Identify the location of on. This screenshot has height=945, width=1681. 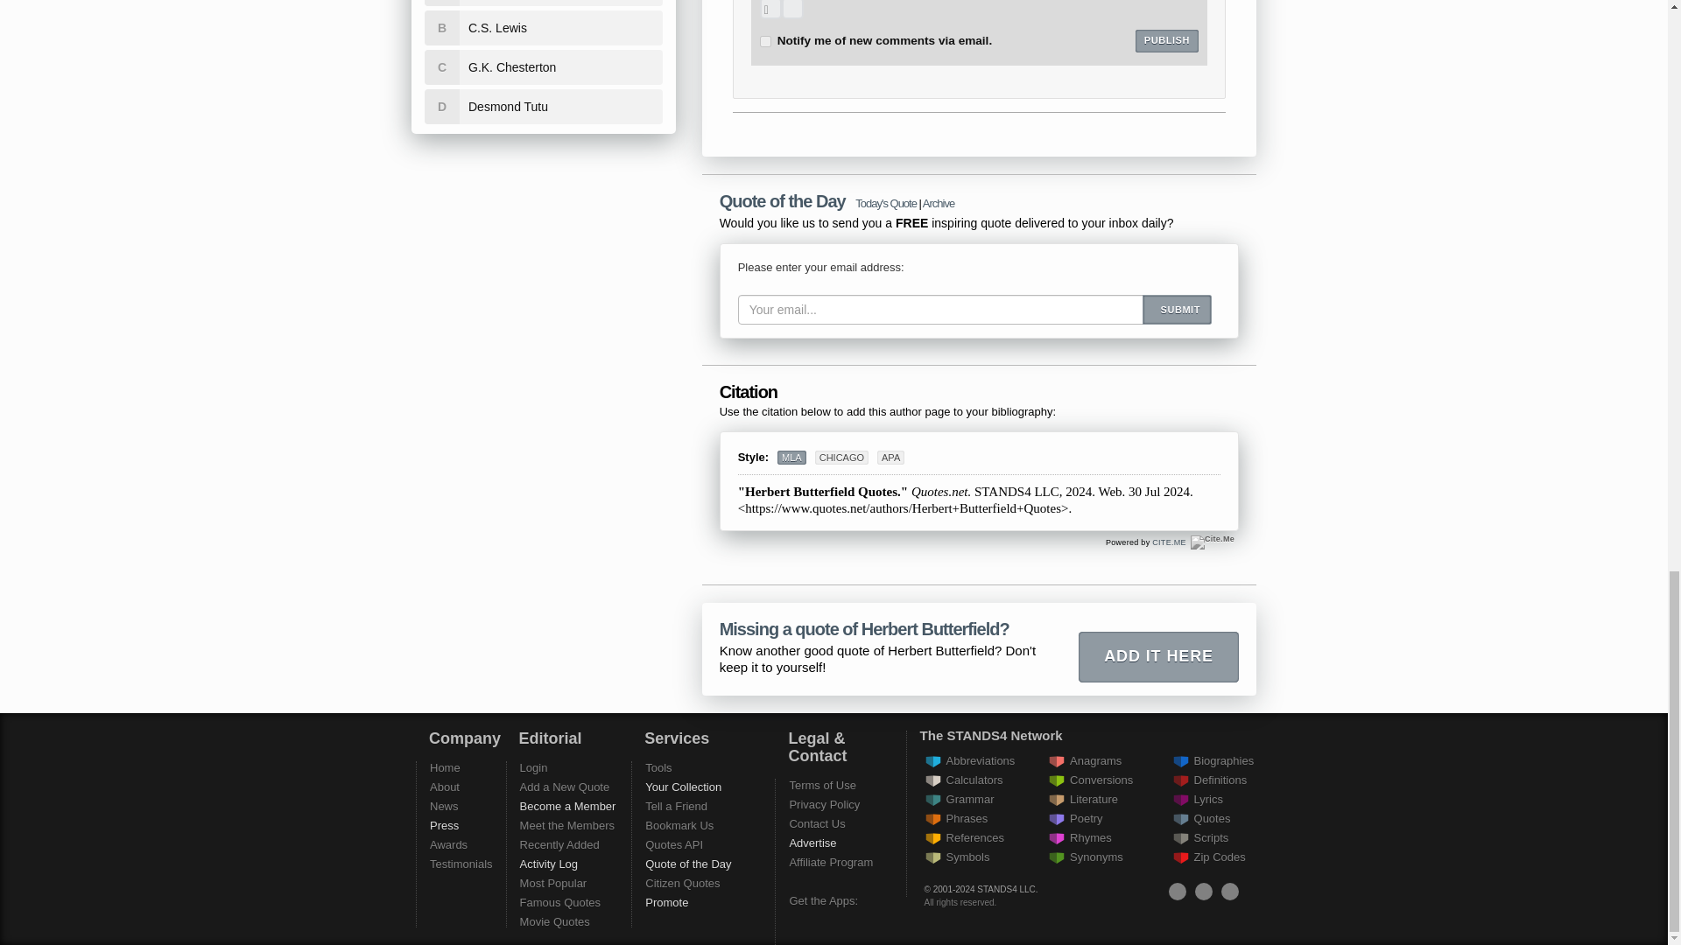
(765, 42).